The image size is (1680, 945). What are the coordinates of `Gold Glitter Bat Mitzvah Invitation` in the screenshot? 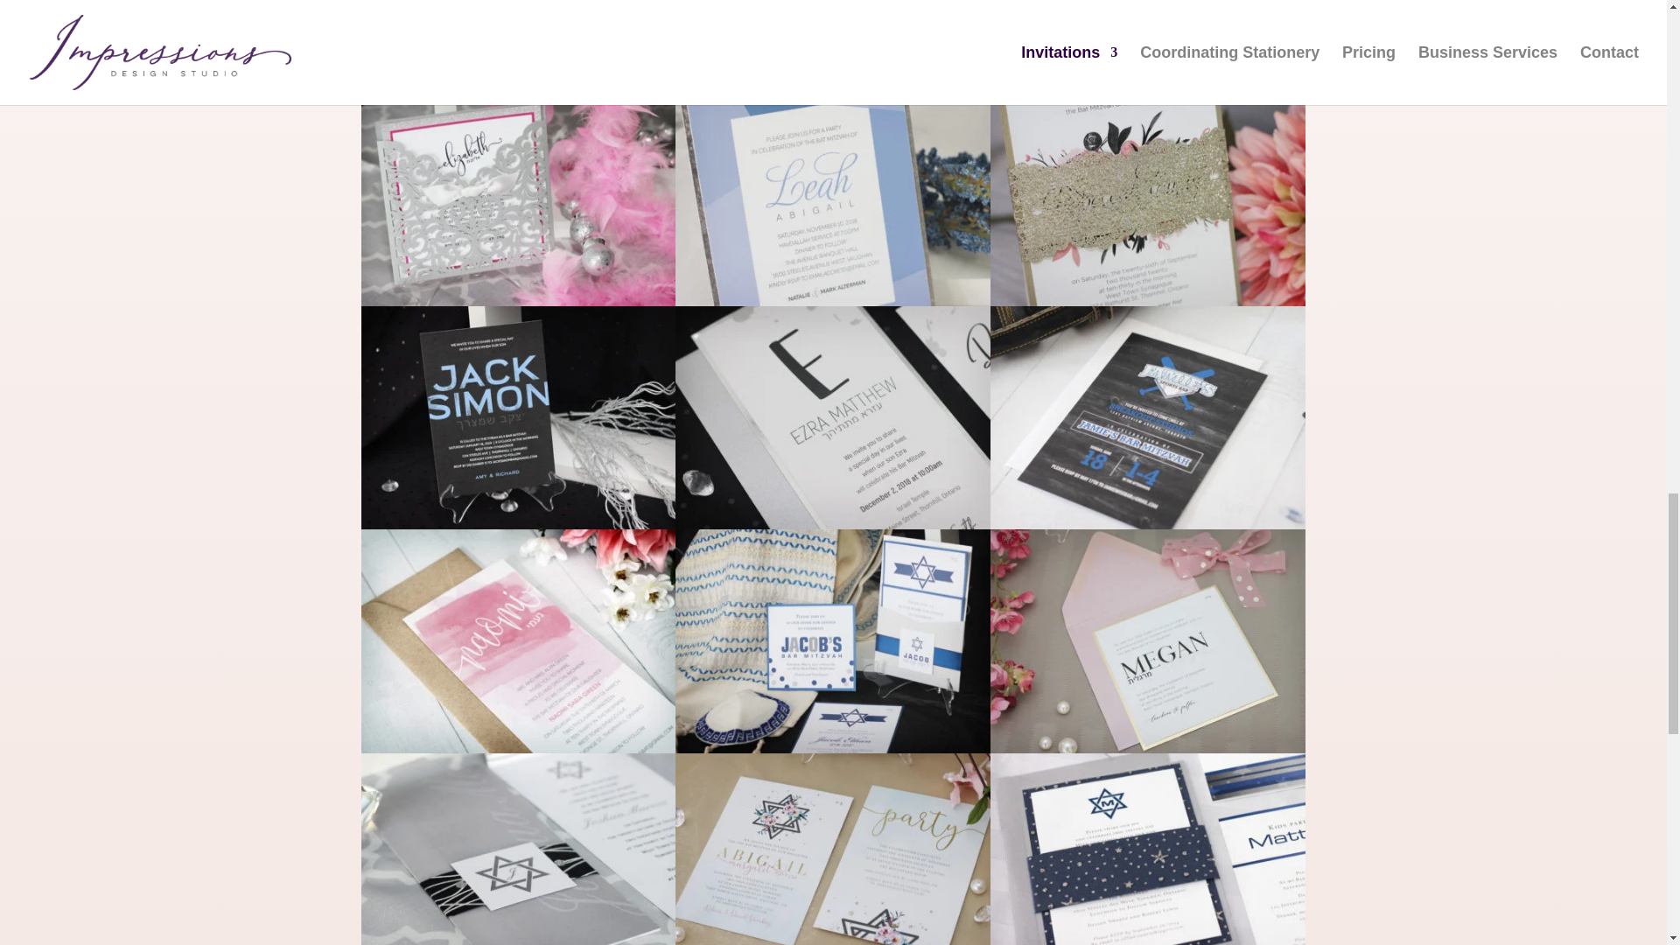 It's located at (1148, 301).